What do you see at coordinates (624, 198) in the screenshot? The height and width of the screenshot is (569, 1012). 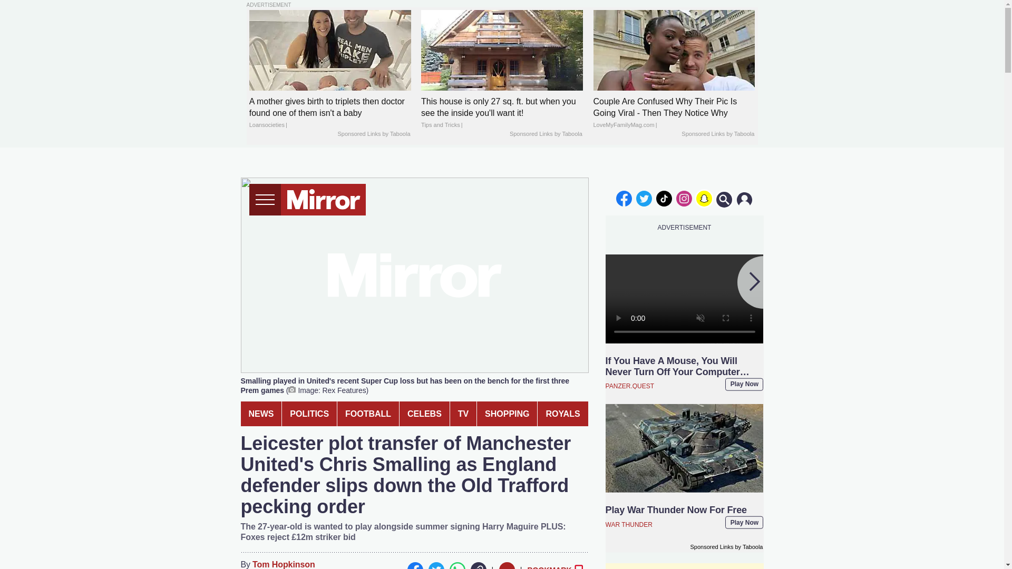 I see `facebook` at bounding box center [624, 198].